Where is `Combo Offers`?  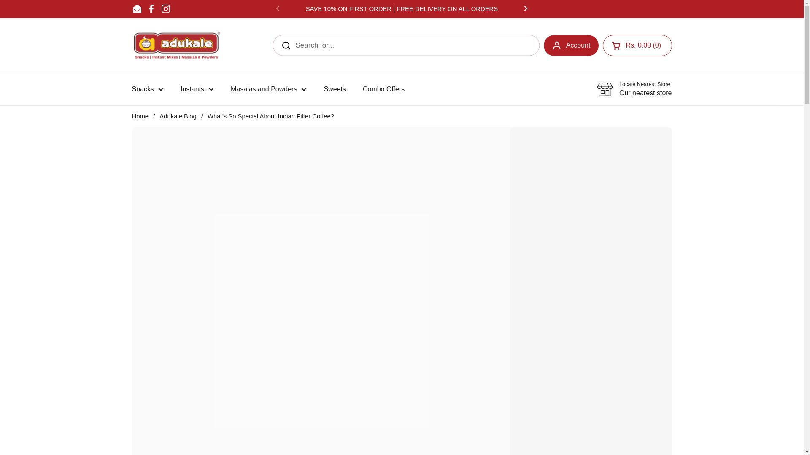 Combo Offers is located at coordinates (147, 89).